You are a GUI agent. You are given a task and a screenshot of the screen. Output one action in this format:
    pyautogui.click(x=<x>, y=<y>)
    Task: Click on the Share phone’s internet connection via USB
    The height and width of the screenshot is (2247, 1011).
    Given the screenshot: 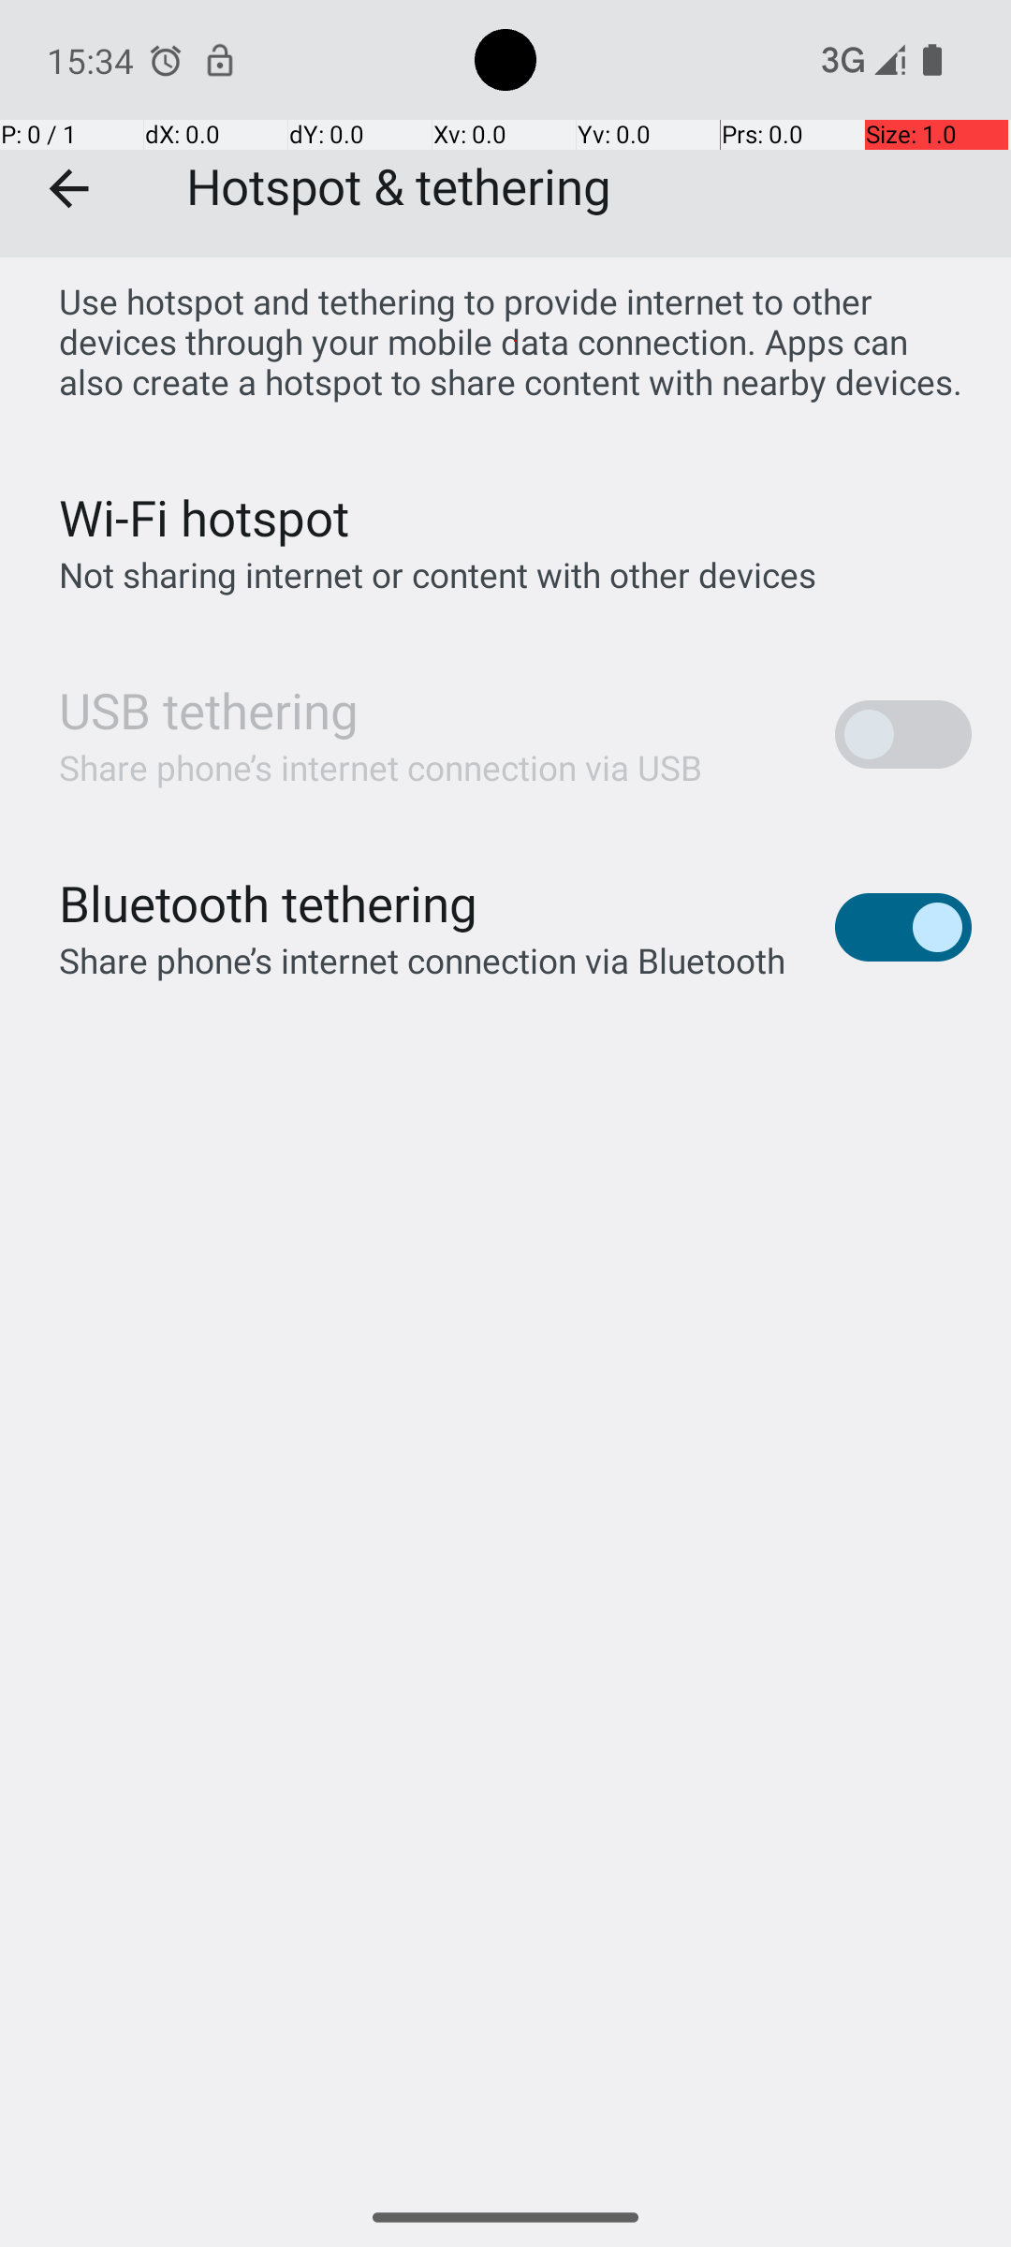 What is the action you would take?
    pyautogui.click(x=381, y=768)
    